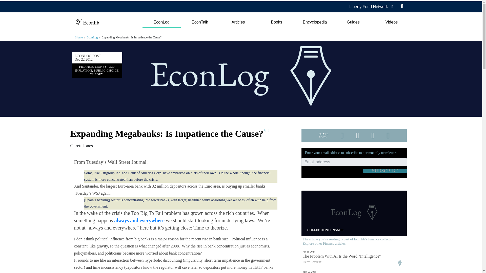 The image size is (486, 273). Describe the element at coordinates (238, 22) in the screenshot. I see `Articles` at that location.